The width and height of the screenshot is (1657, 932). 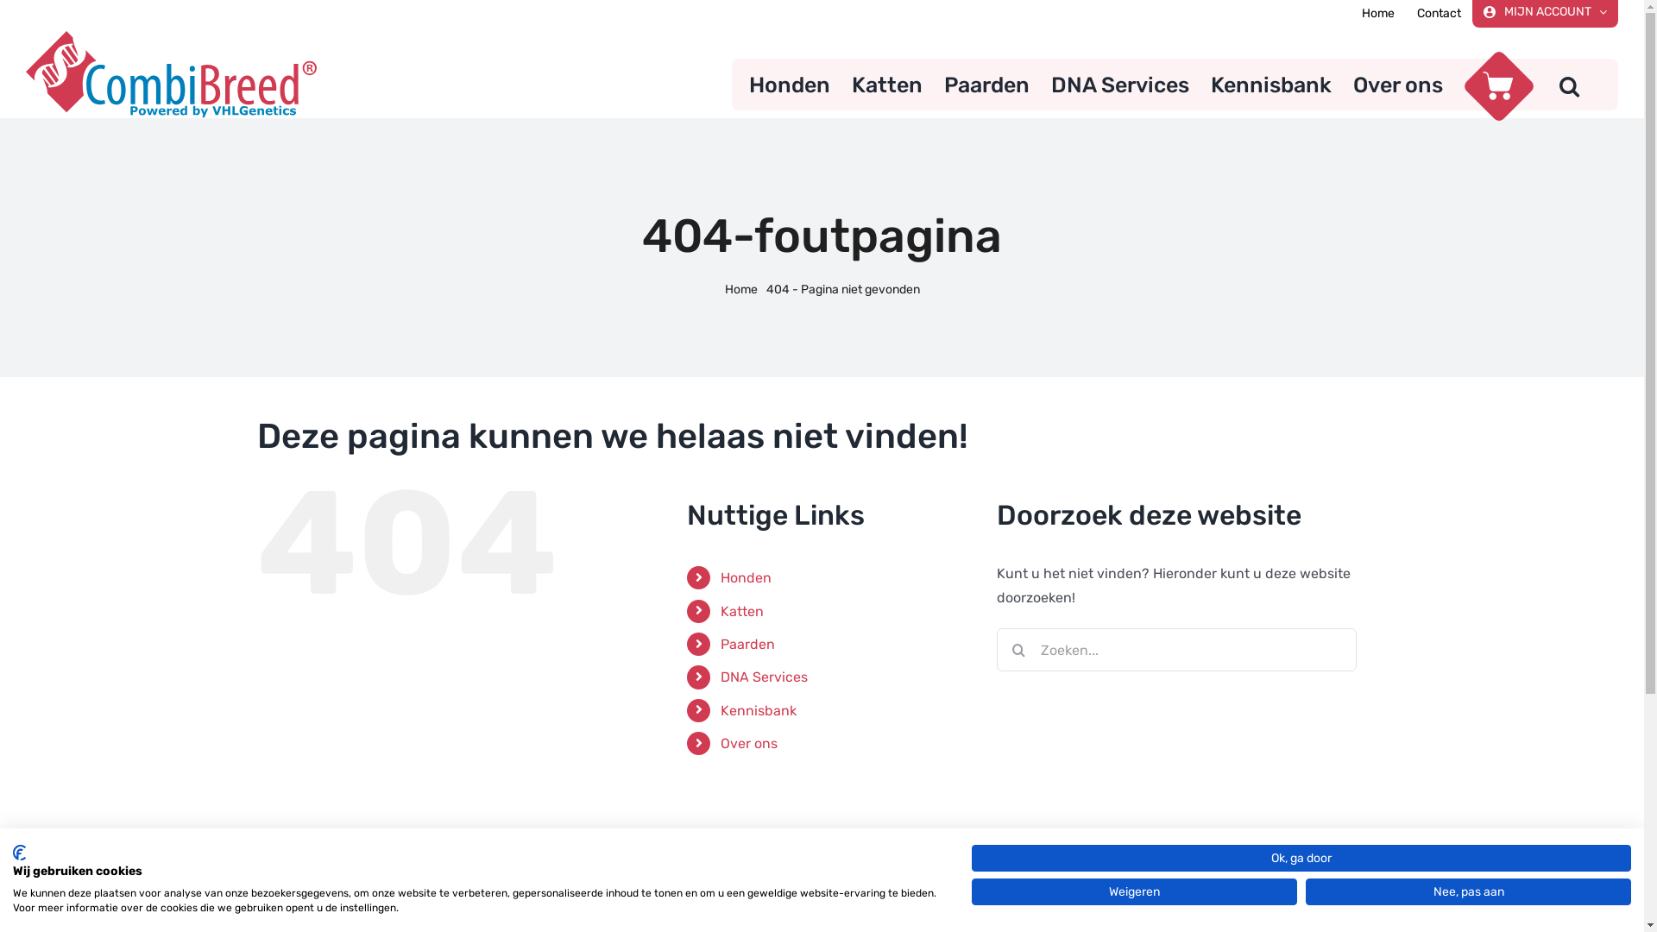 What do you see at coordinates (741, 290) in the screenshot?
I see `Home` at bounding box center [741, 290].